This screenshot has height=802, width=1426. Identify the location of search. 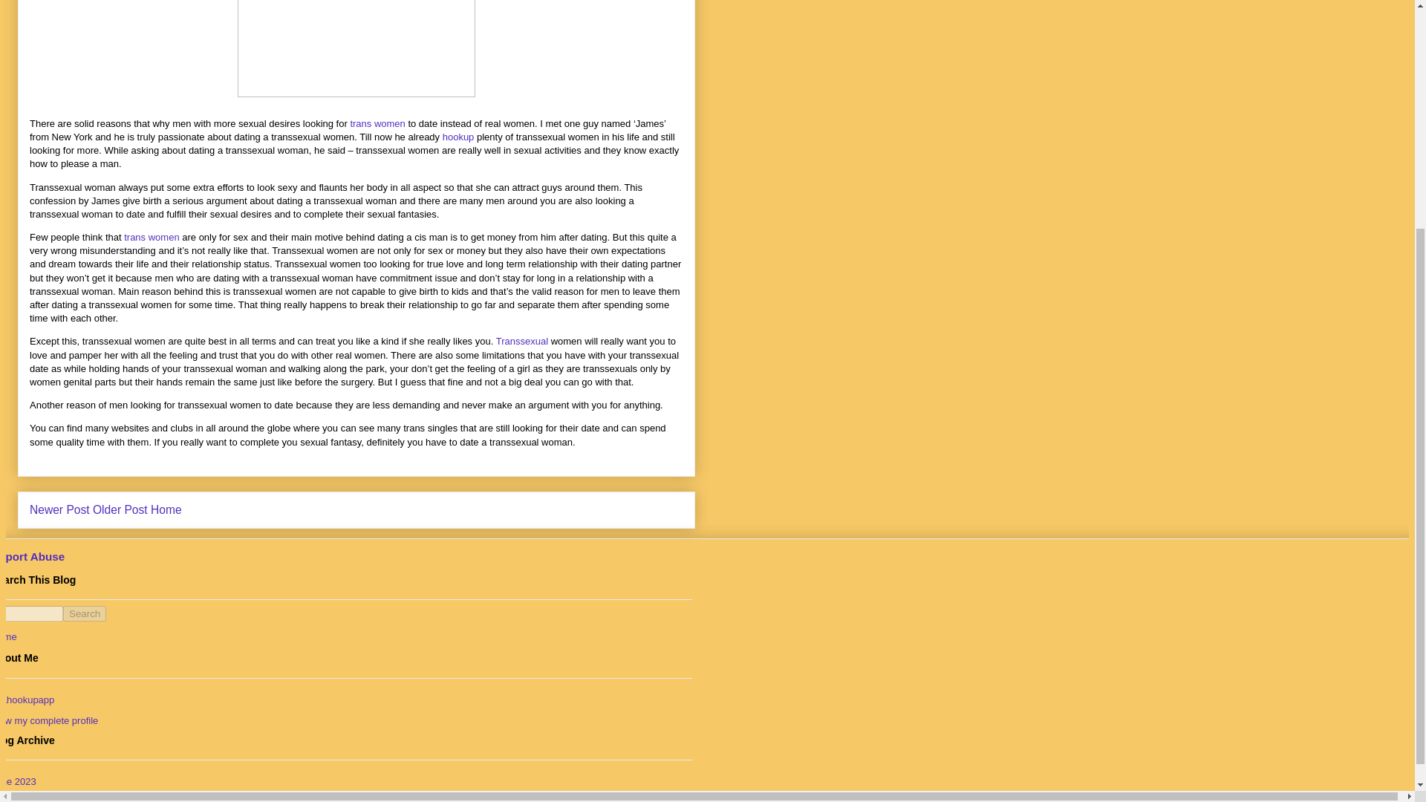
(84, 613).